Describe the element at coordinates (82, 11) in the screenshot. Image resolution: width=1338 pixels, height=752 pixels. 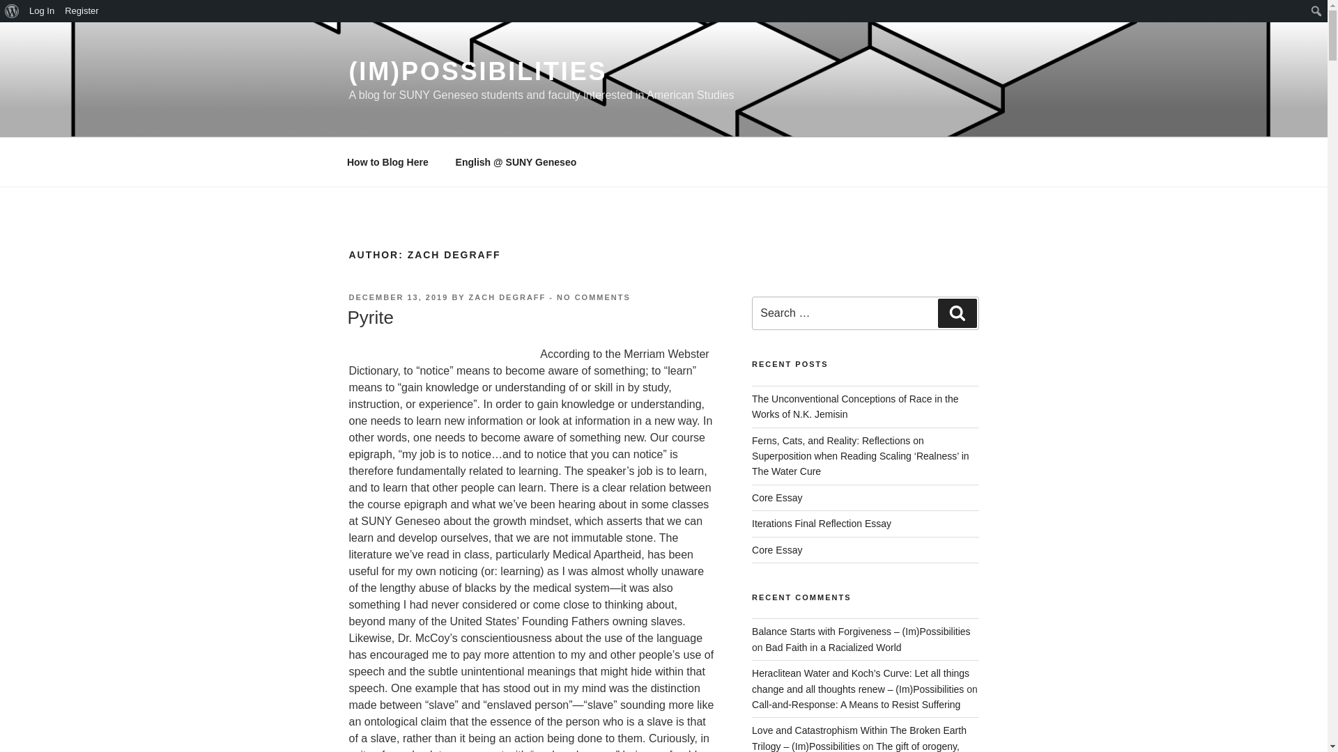
I see `Register` at that location.